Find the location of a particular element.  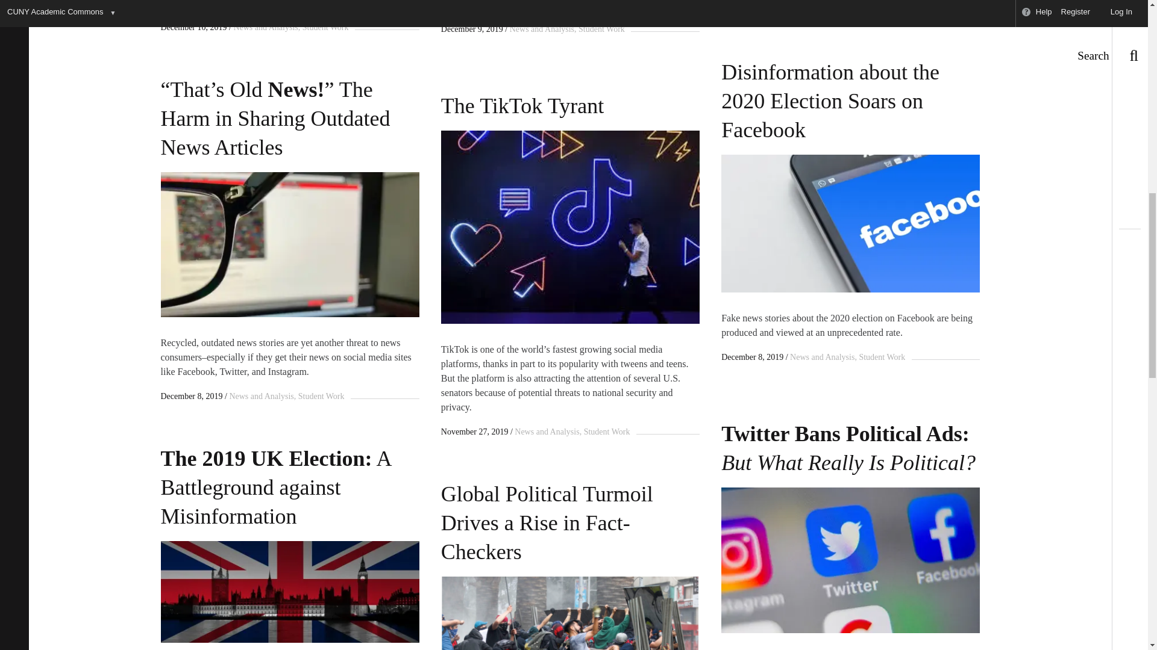

News and Analysis is located at coordinates (262, 396).